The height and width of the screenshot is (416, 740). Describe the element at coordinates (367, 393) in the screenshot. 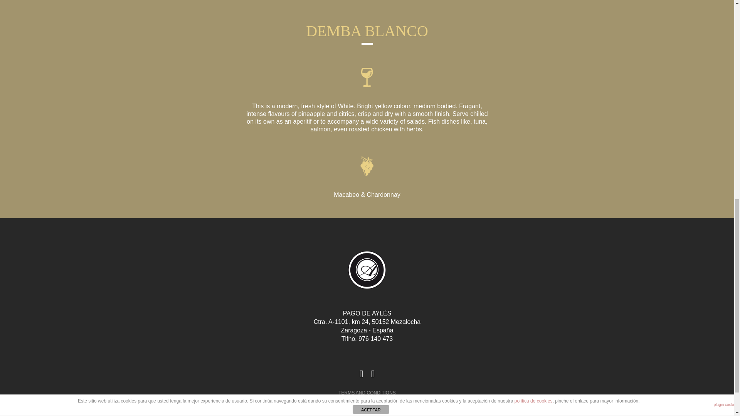

I see `TERMS AND CONDITIONS` at that location.